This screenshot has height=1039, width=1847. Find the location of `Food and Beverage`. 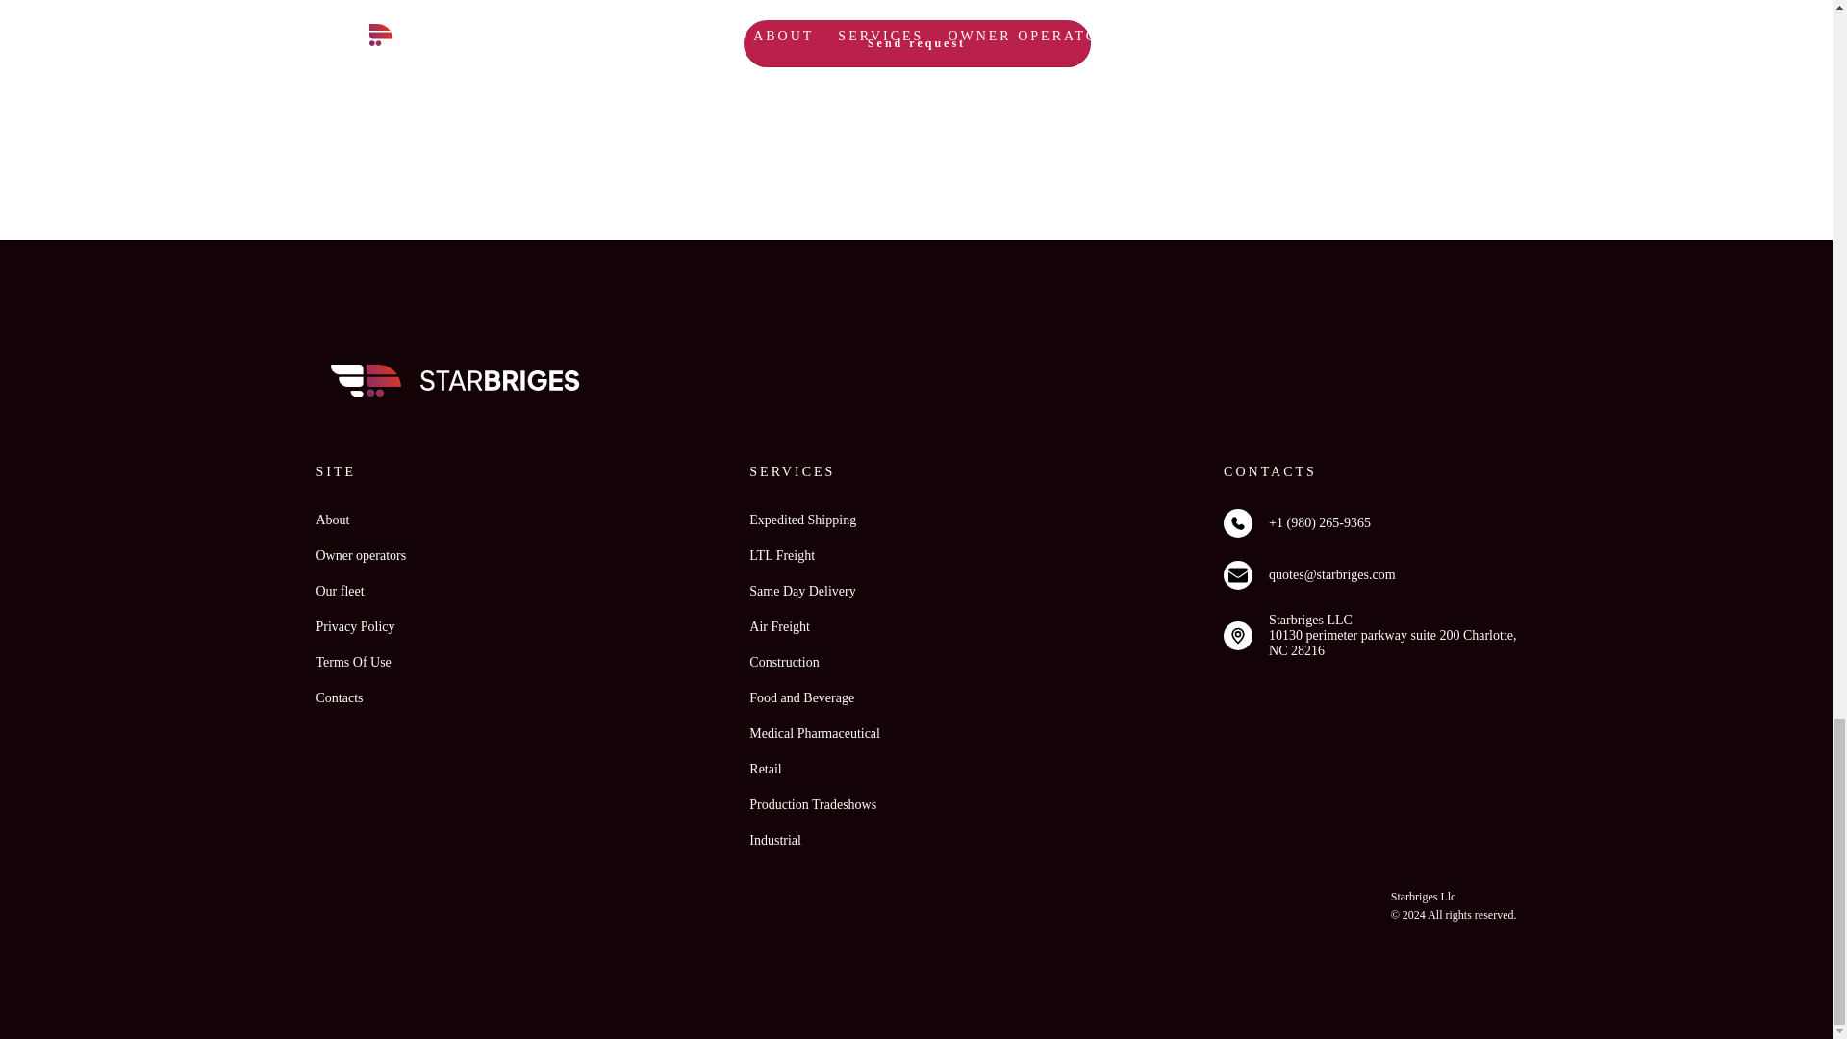

Food and Beverage is located at coordinates (801, 698).